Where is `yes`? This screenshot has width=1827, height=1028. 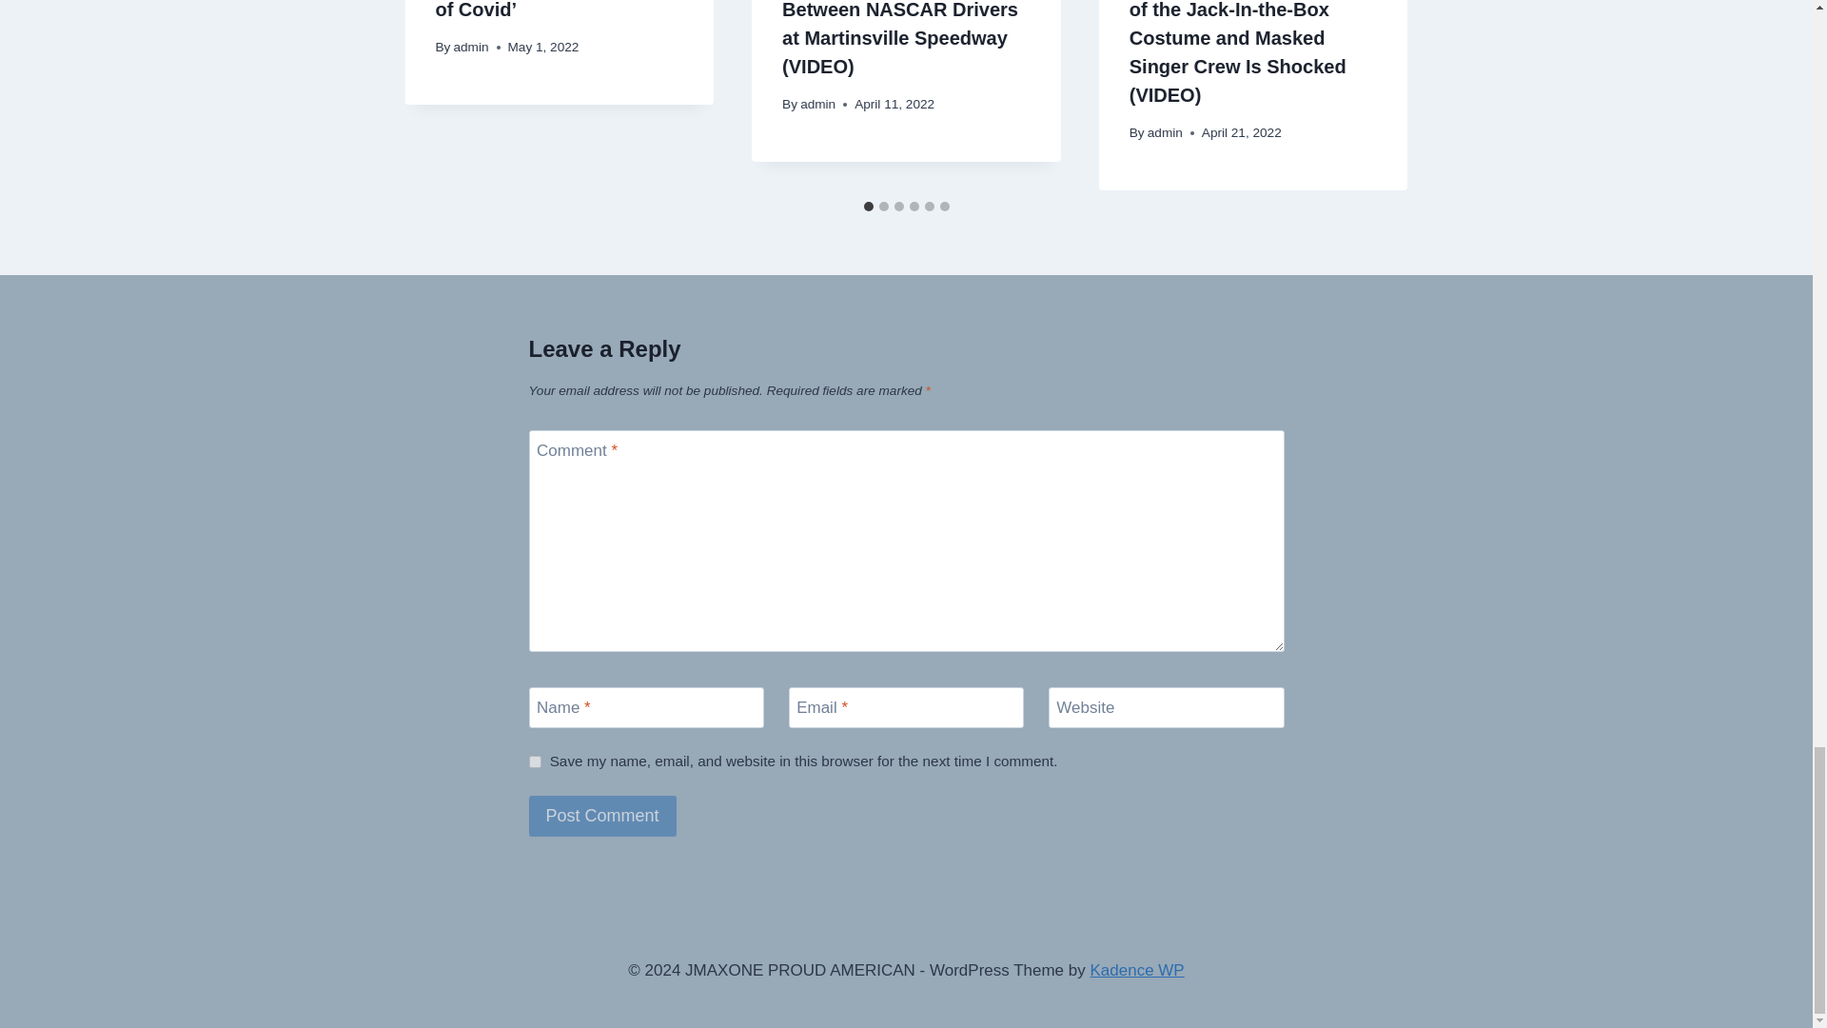
yes is located at coordinates (535, 761).